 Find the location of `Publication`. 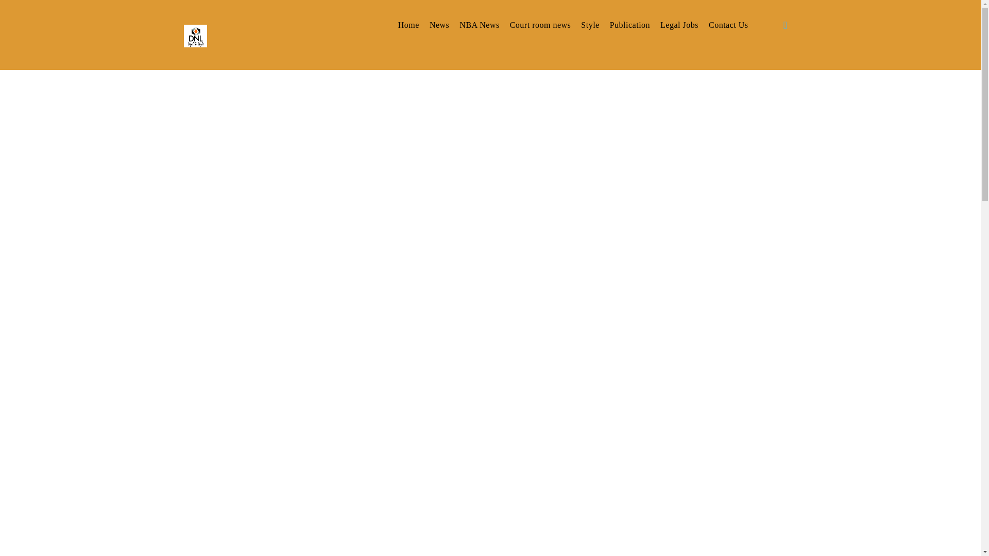

Publication is located at coordinates (629, 25).